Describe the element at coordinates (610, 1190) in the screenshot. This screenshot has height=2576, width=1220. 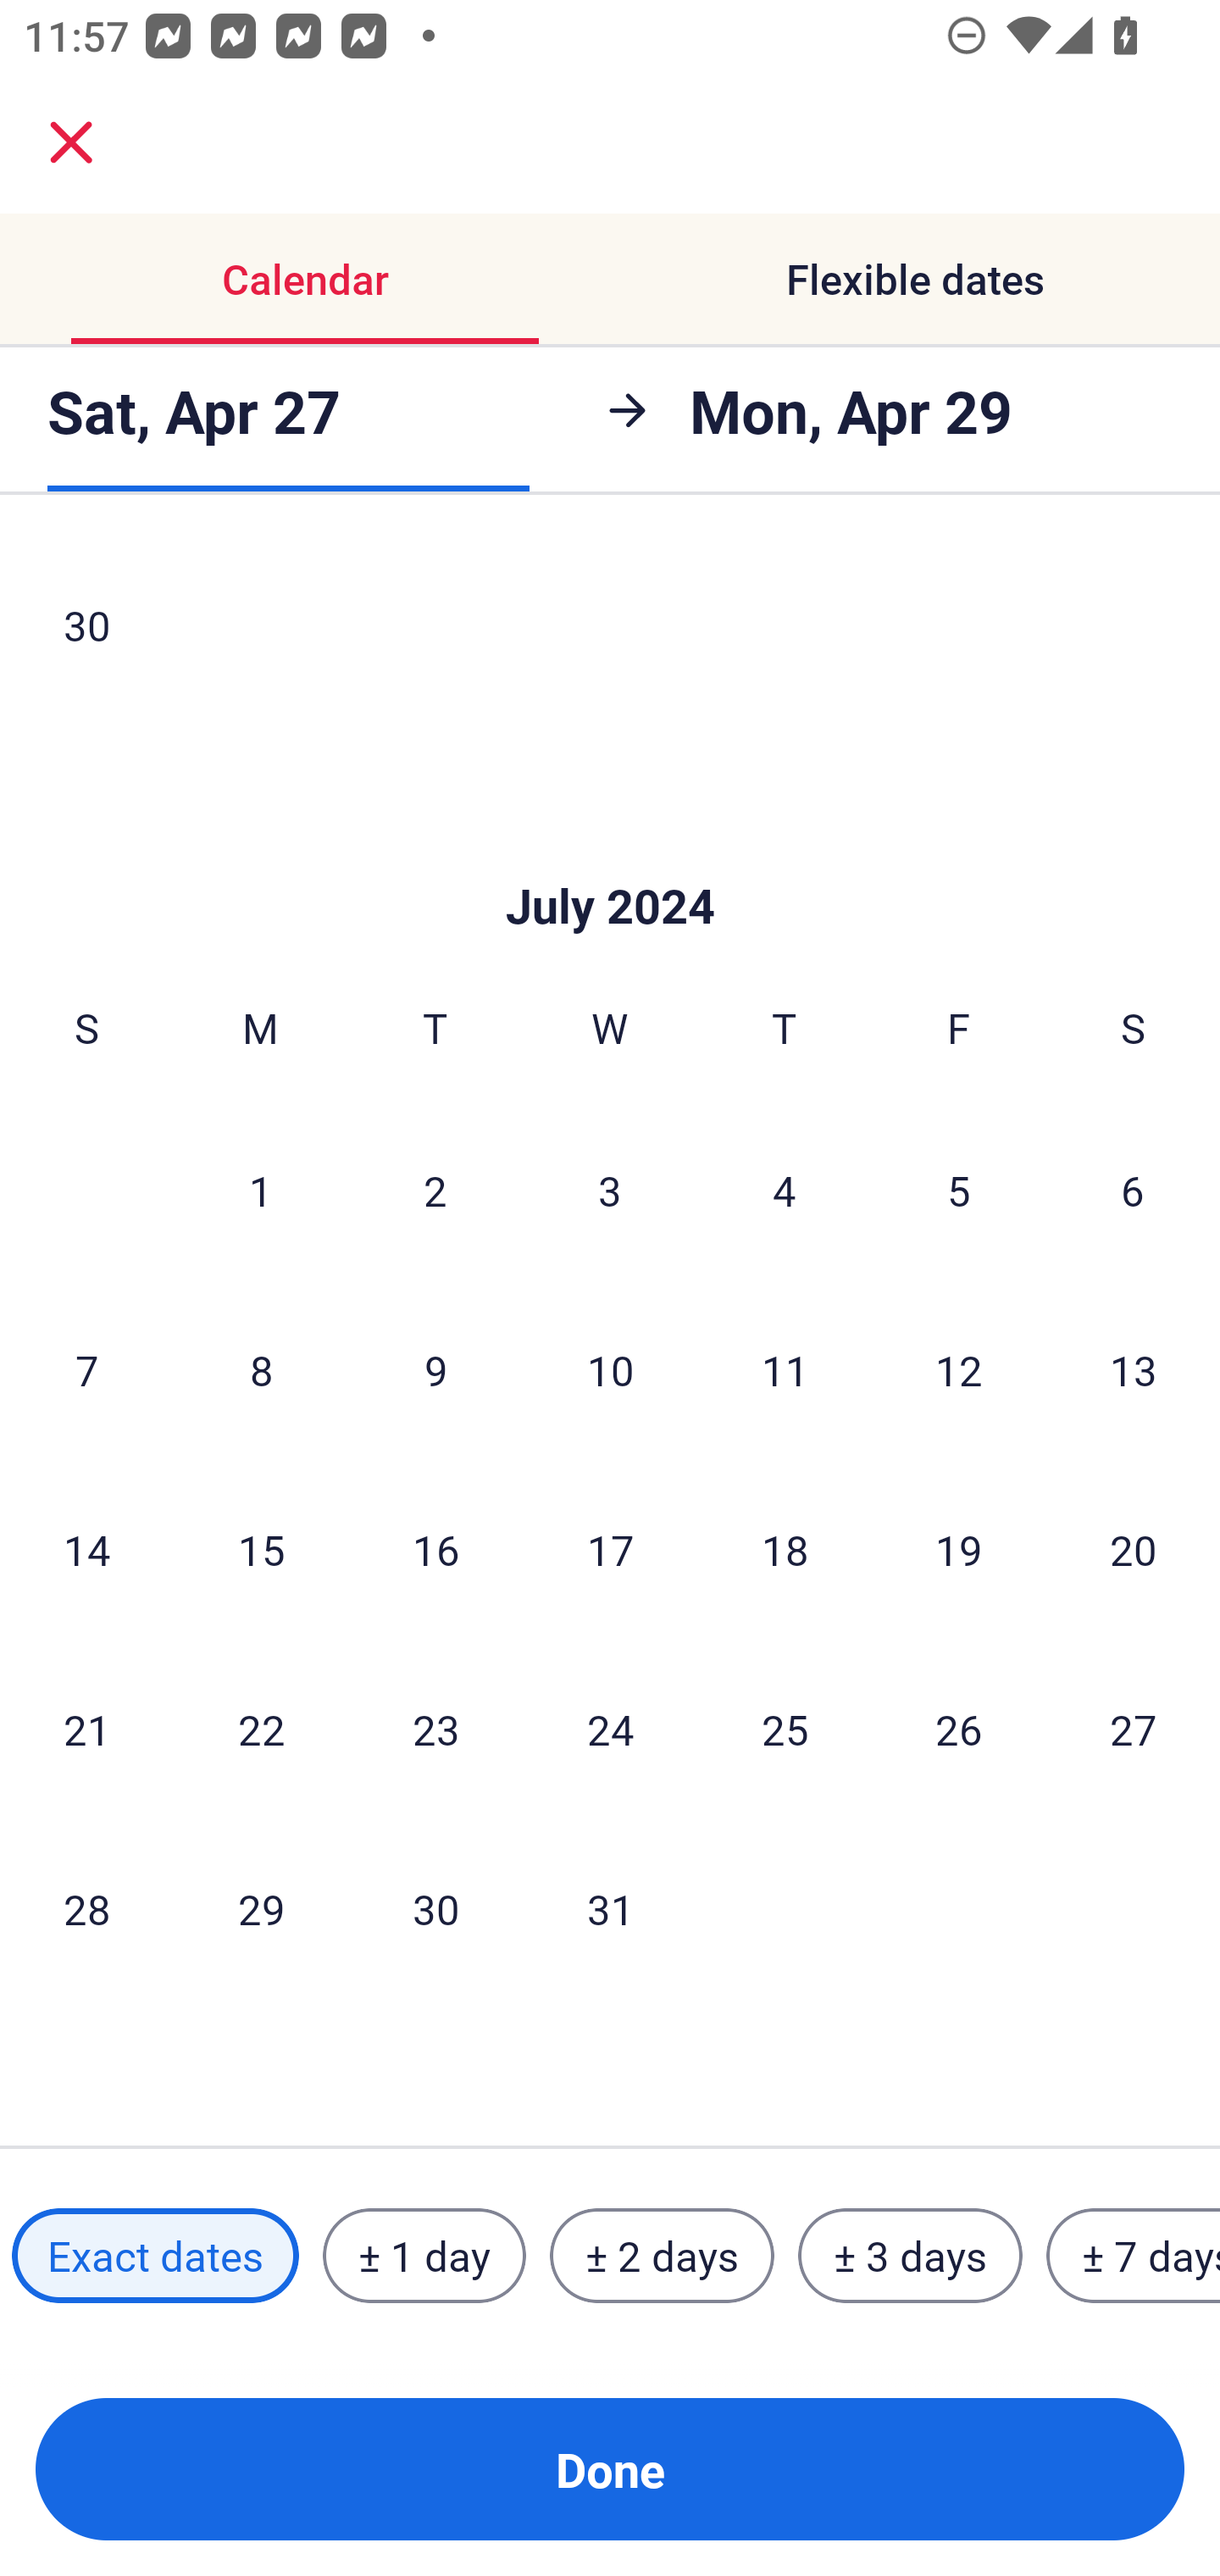
I see `3 Wednesday, July 3, 2024` at that location.